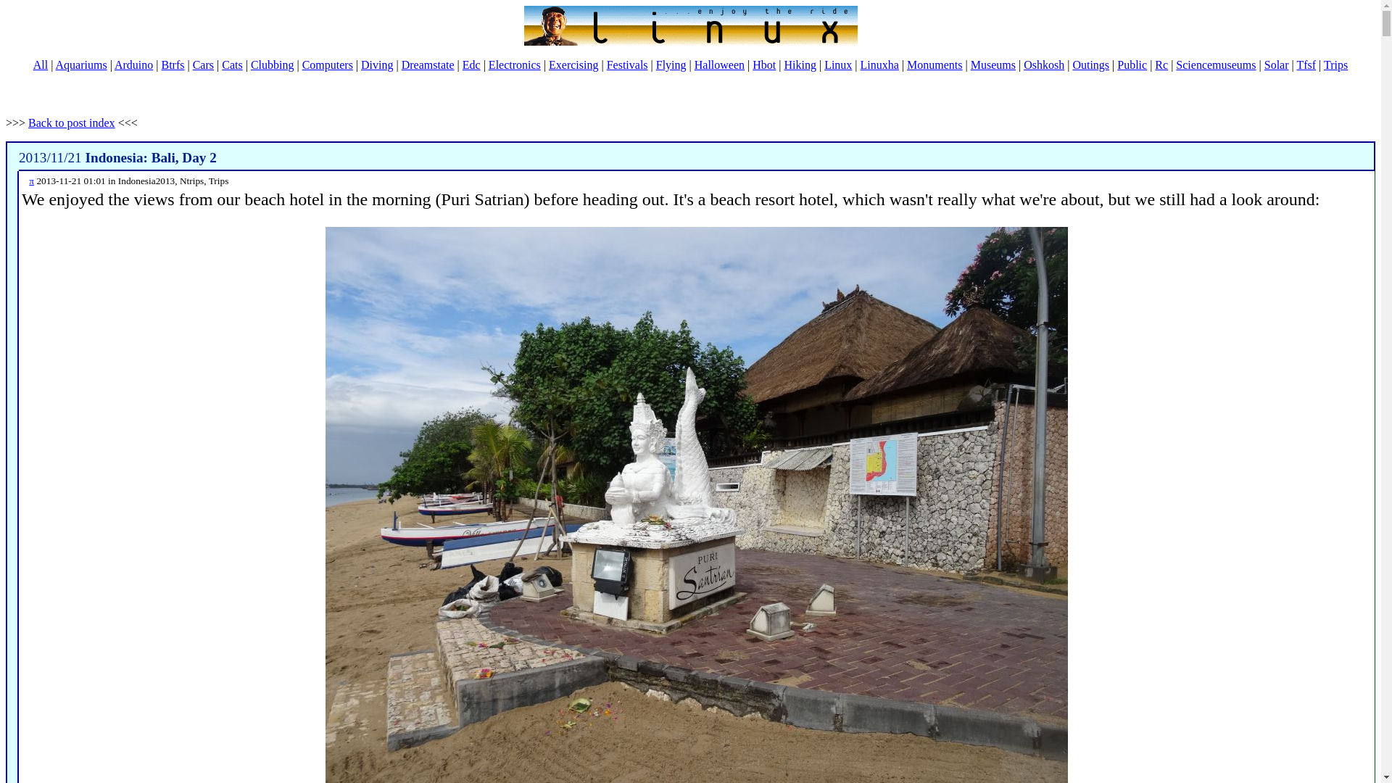 This screenshot has width=1392, height=783. What do you see at coordinates (133, 65) in the screenshot?
I see `Arduino` at bounding box center [133, 65].